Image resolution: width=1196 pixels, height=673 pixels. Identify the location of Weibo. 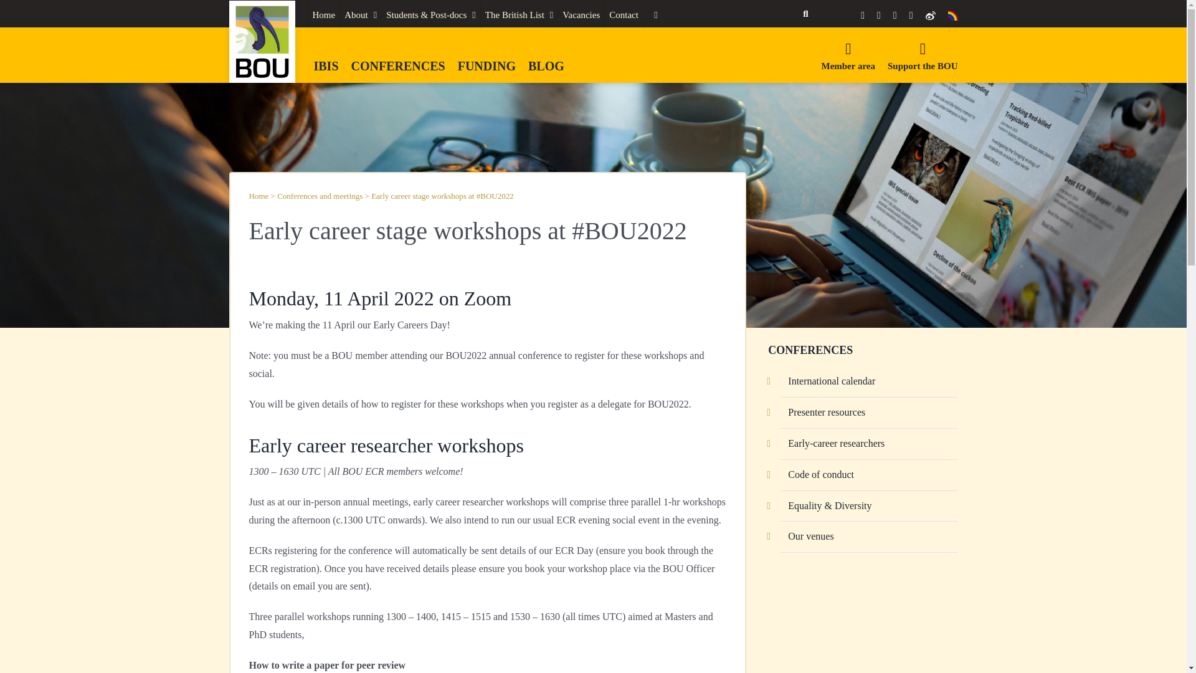
(931, 15).